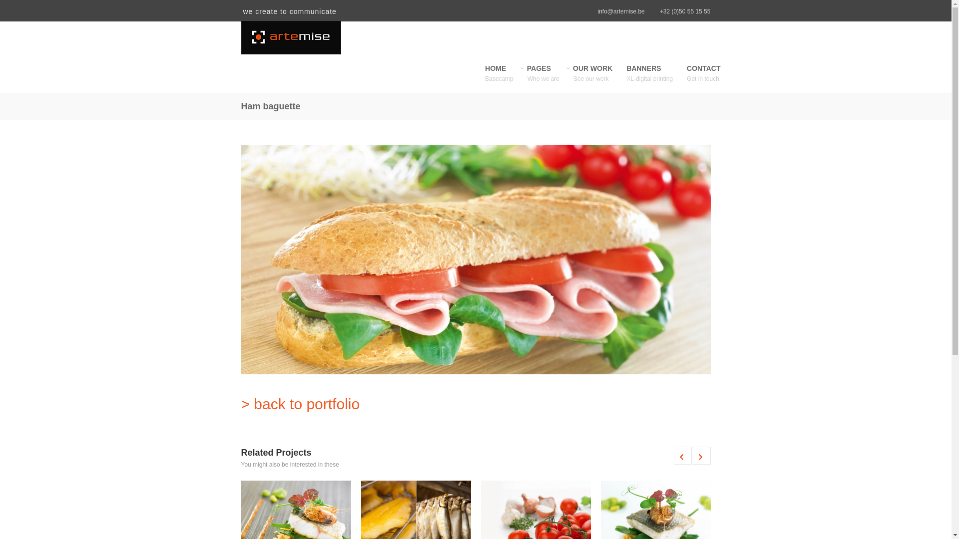 This screenshot has width=959, height=539. Describe the element at coordinates (543, 79) in the screenshot. I see `PAGES
Who we are` at that location.